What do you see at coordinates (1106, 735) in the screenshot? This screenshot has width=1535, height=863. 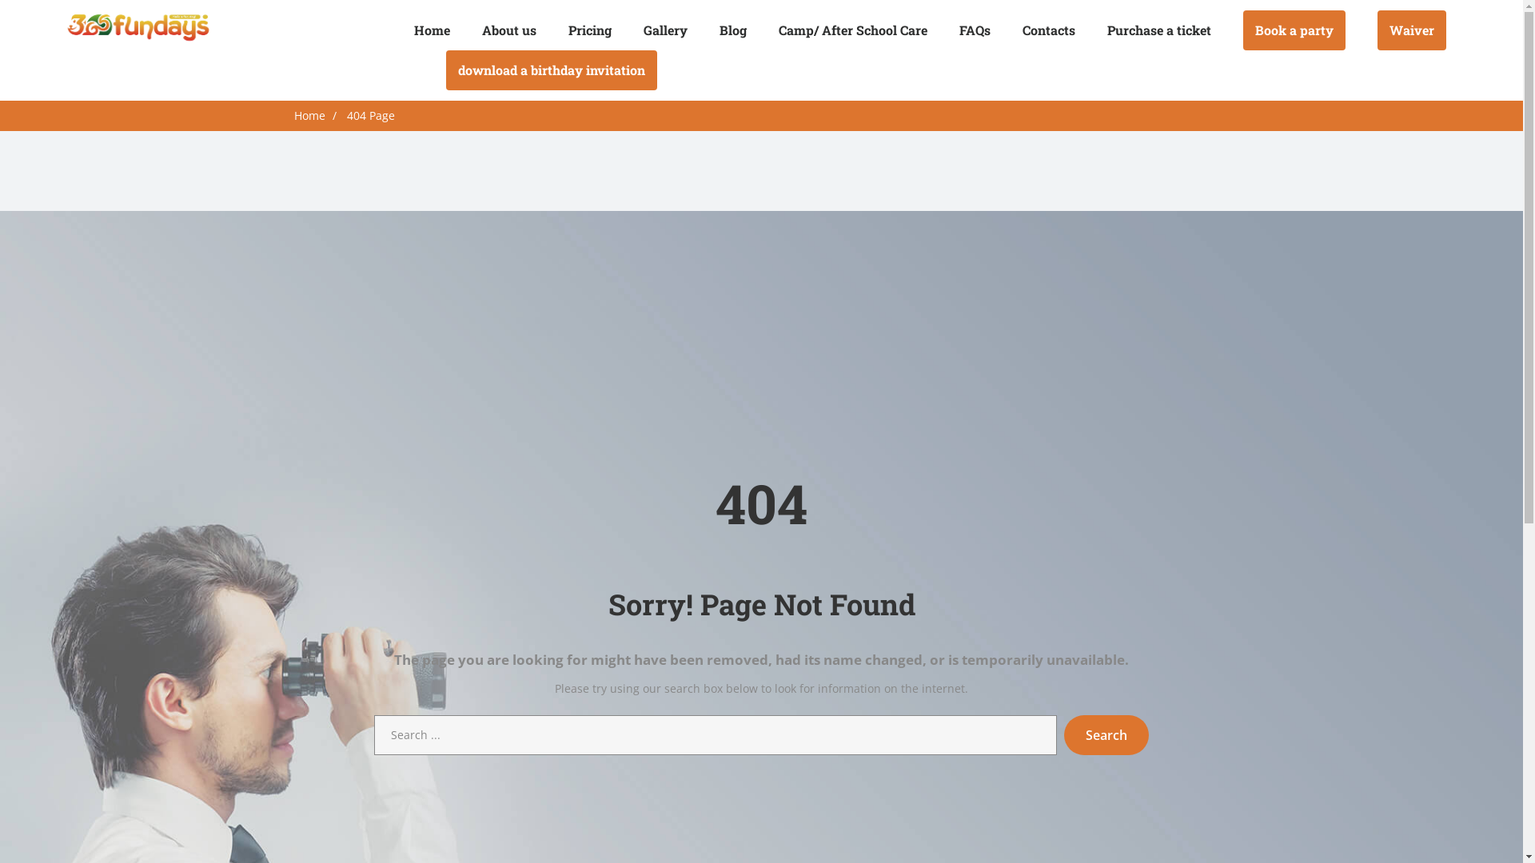 I see `Search` at bounding box center [1106, 735].